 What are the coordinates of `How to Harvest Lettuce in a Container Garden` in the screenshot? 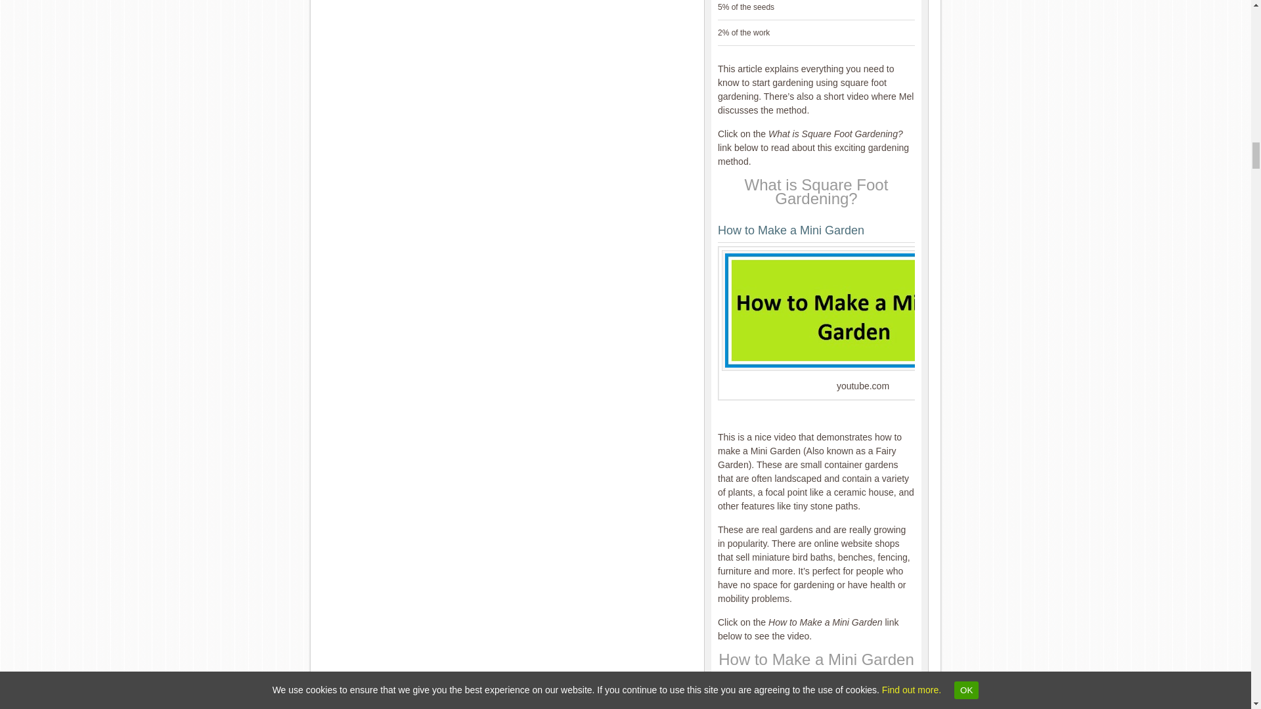 It's located at (789, 697).